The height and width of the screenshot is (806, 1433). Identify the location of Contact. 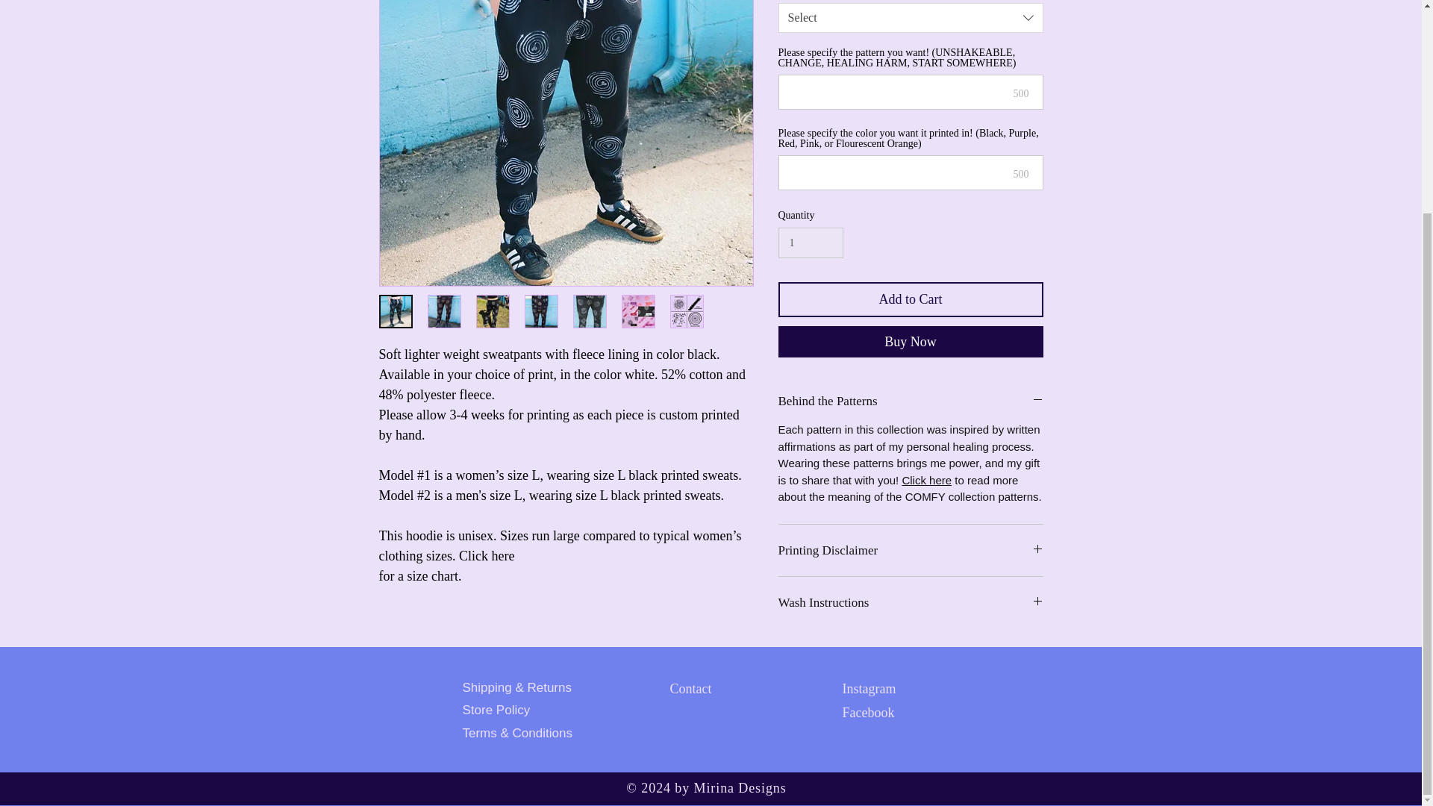
(691, 688).